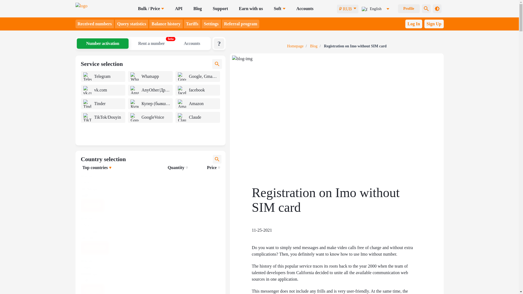 The image size is (523, 294). I want to click on Telegram, so click(87, 76).